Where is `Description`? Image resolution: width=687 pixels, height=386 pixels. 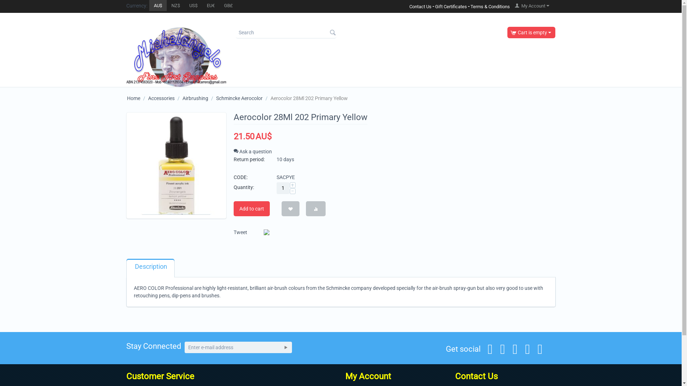
Description is located at coordinates (151, 267).